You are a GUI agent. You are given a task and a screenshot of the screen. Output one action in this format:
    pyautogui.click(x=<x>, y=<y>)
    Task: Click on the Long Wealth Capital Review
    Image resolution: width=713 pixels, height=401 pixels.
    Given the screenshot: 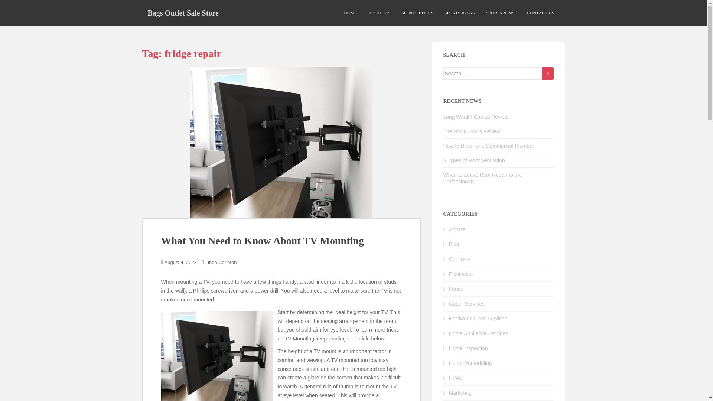 What is the action you would take?
    pyautogui.click(x=476, y=117)
    